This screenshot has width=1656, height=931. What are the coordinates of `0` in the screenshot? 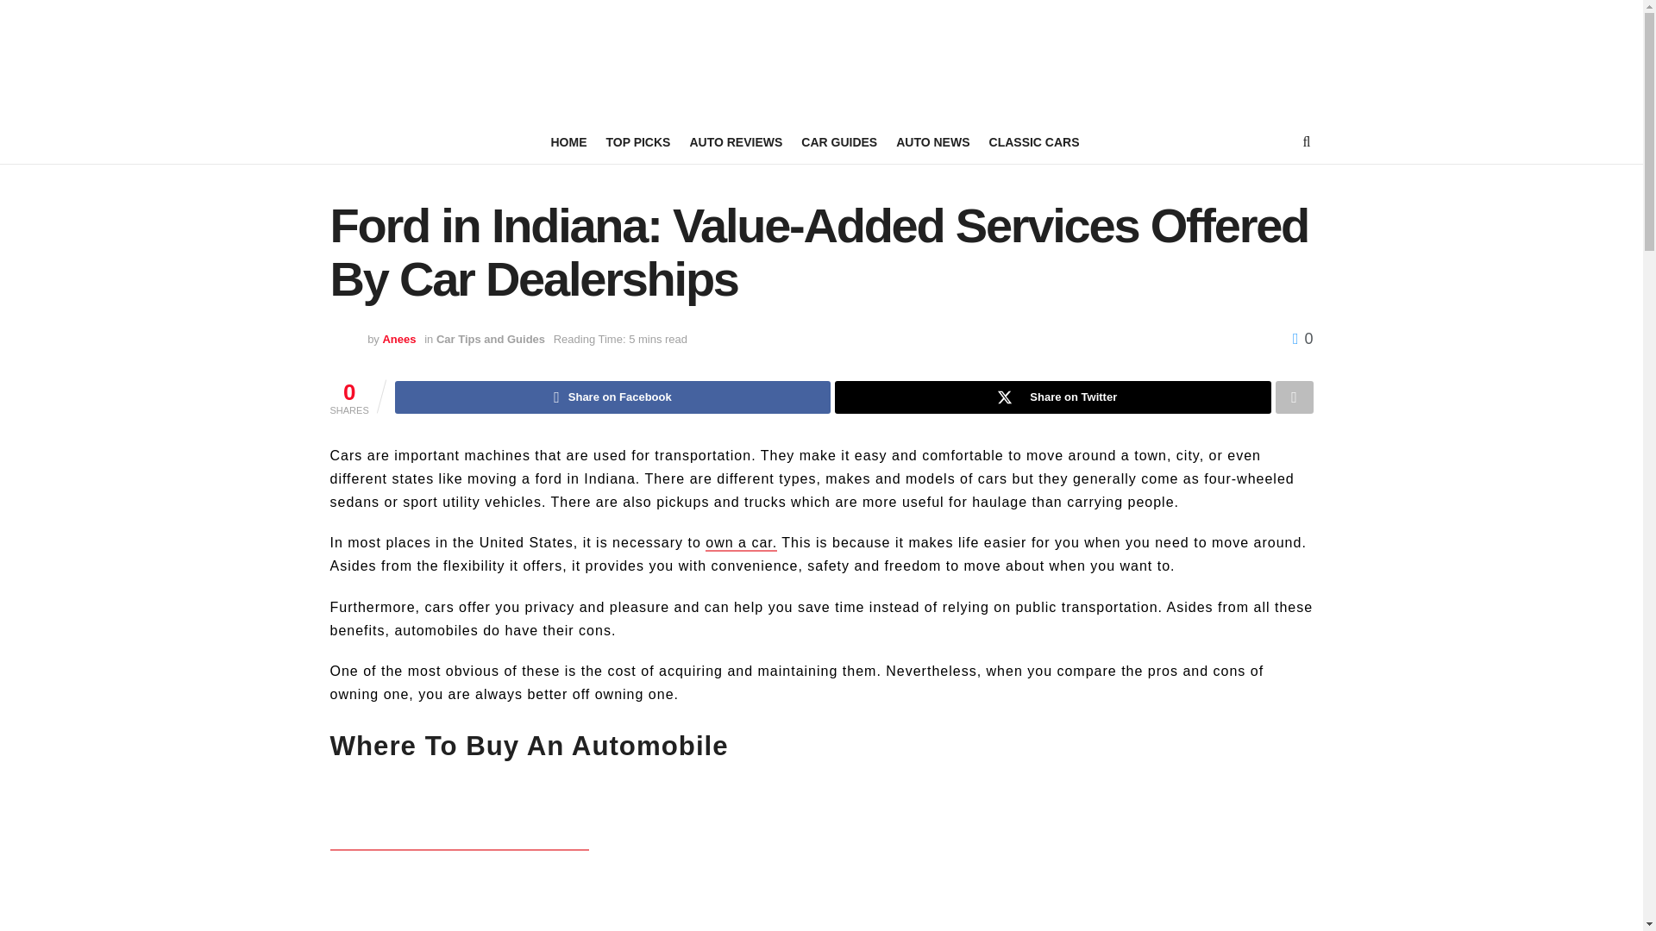 It's located at (1302, 338).